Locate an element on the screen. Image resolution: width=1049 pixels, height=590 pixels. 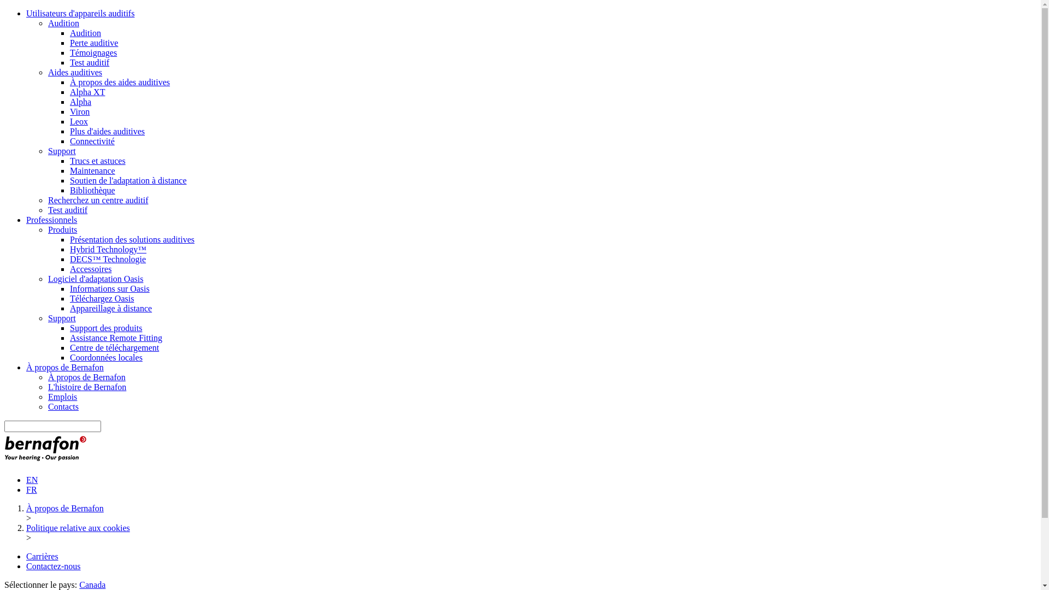
Informations sur Oasis is located at coordinates (110, 288).